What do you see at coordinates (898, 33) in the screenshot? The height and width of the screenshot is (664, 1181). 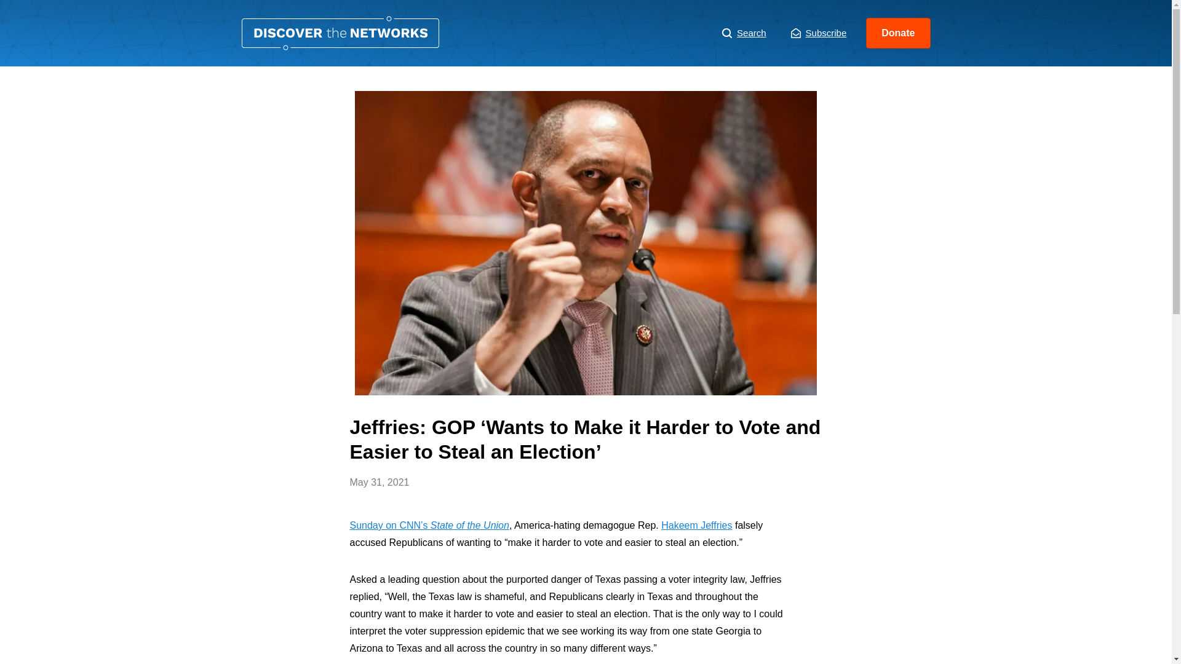 I see `Donate` at bounding box center [898, 33].